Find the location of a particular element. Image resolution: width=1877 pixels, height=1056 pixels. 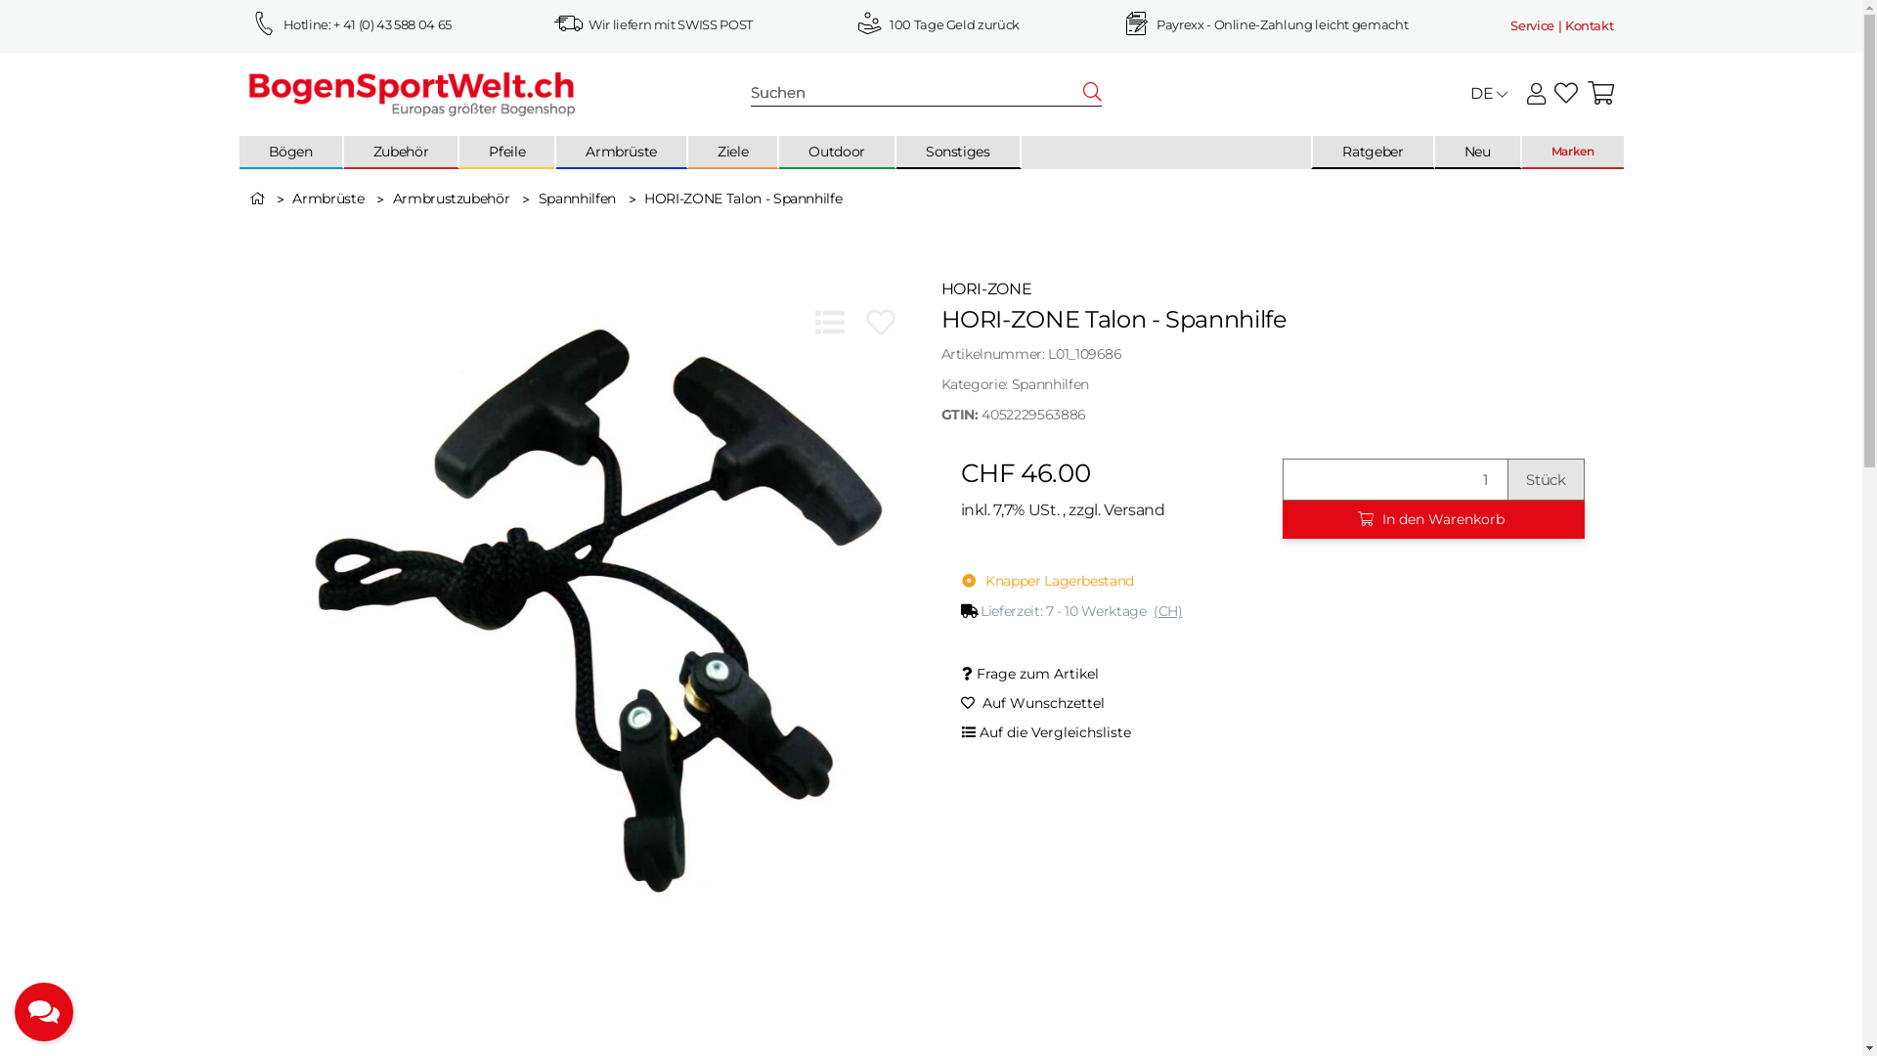

In den Warenkorb is located at coordinates (1433, 520).